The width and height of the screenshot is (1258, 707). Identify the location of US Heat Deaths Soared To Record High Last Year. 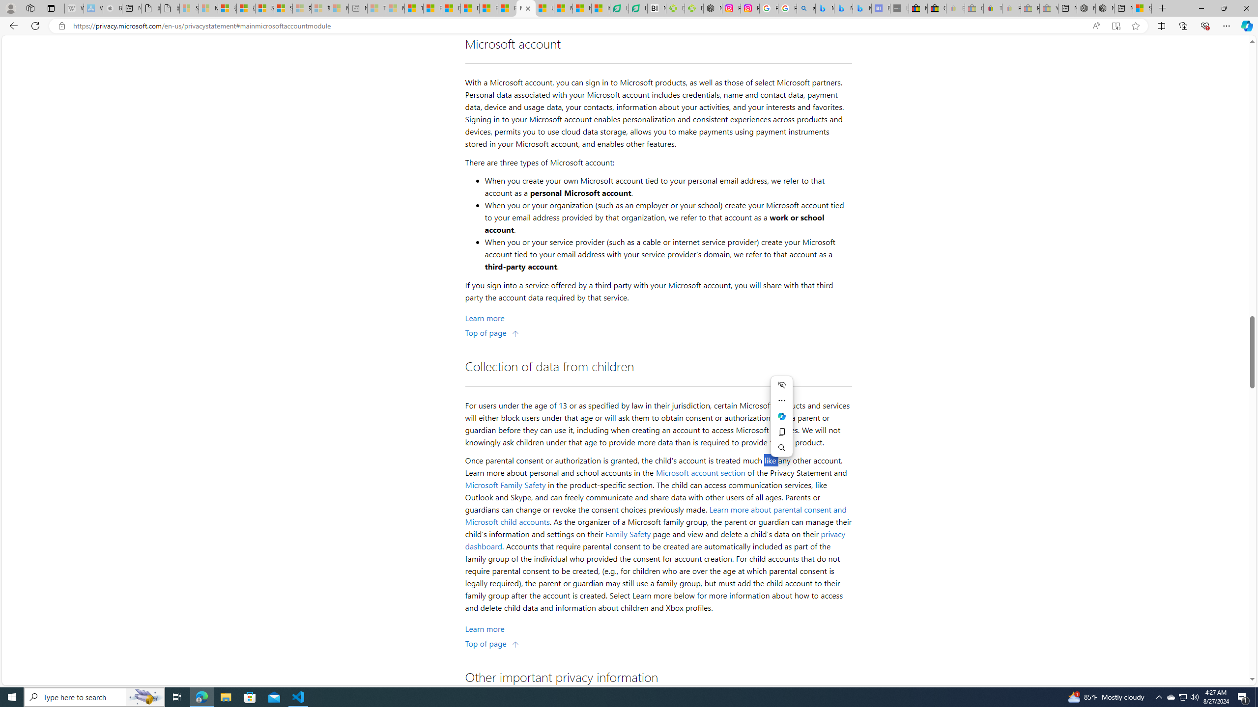
(544, 8).